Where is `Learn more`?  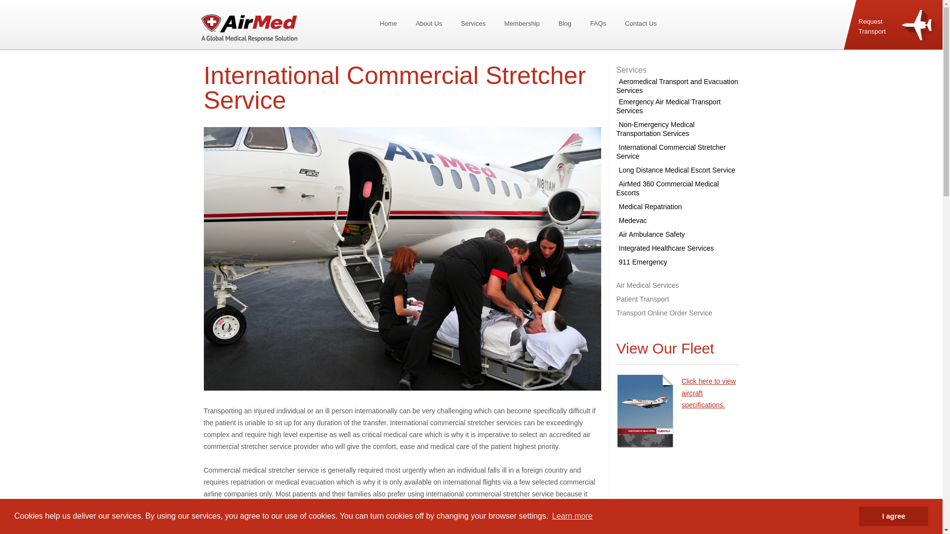
Learn more is located at coordinates (572, 516).